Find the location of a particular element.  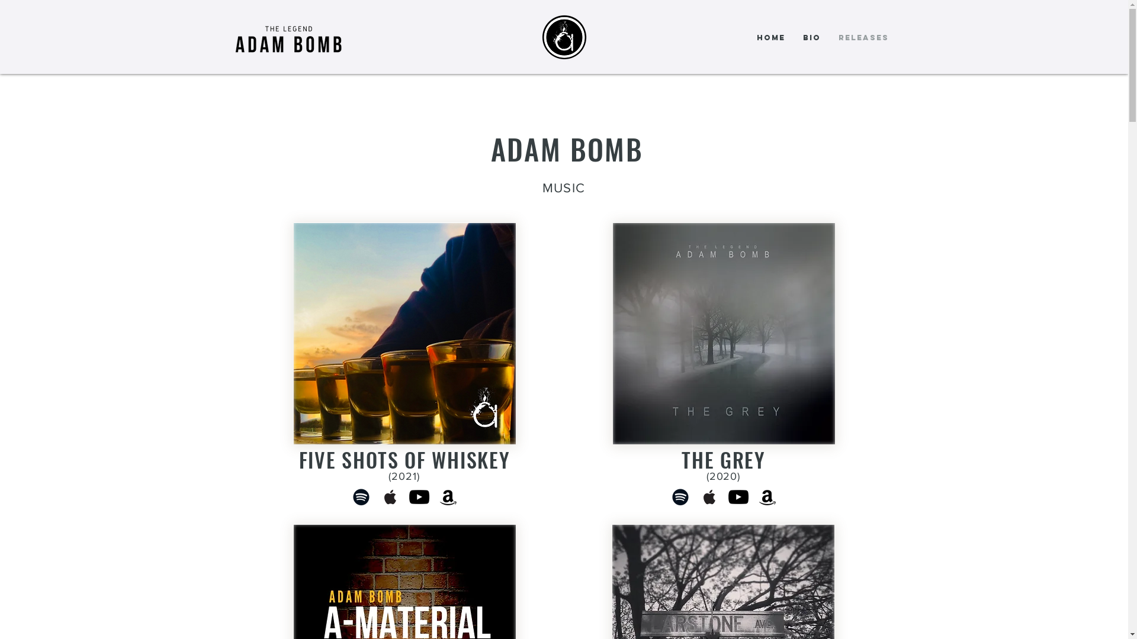

Bio is located at coordinates (812, 38).